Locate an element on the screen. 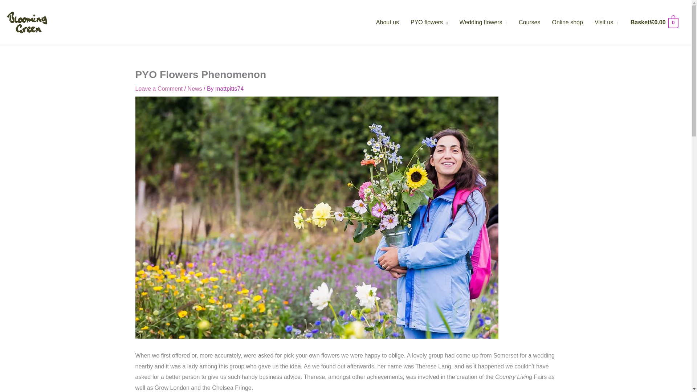 The width and height of the screenshot is (697, 392). Courses is located at coordinates (530, 23).